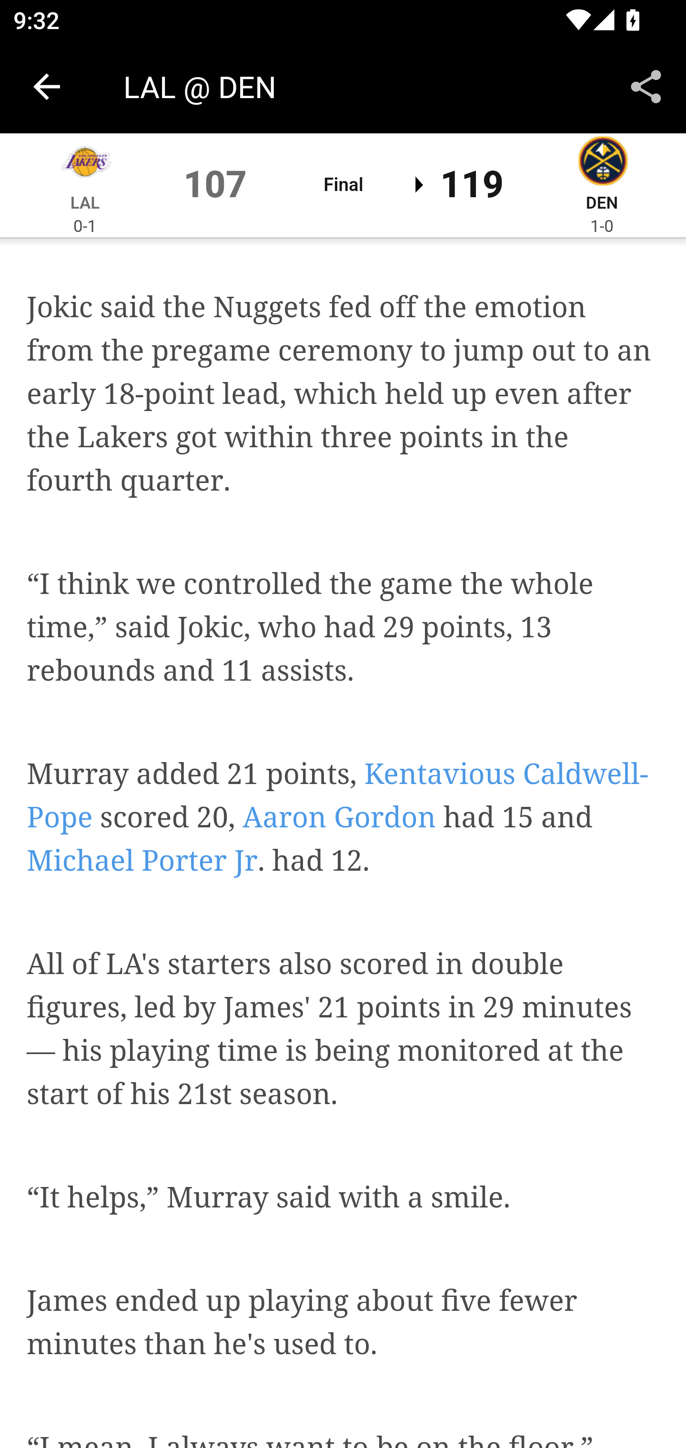 The width and height of the screenshot is (686, 1448). I want to click on Aaron Gordon, so click(339, 818).